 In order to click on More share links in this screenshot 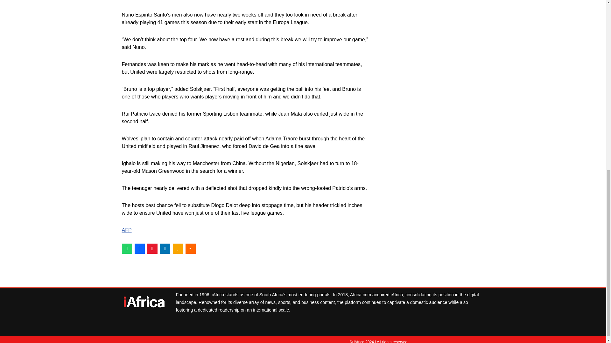, I will do `click(190, 248)`.